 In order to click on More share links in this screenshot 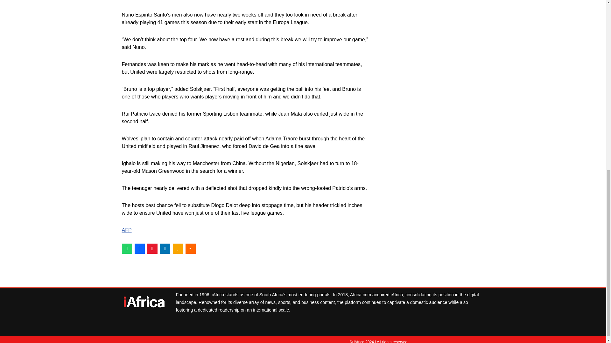, I will do `click(190, 248)`.